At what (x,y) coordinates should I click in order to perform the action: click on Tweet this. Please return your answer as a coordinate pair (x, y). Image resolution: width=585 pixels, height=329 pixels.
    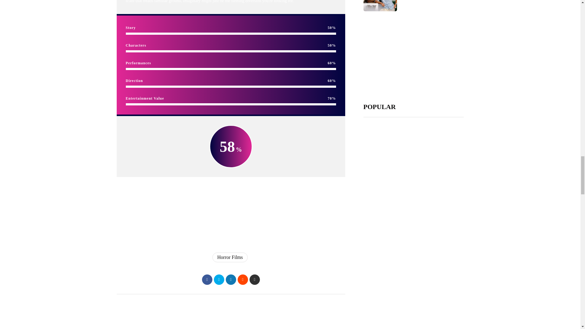
    Looking at the image, I should click on (219, 280).